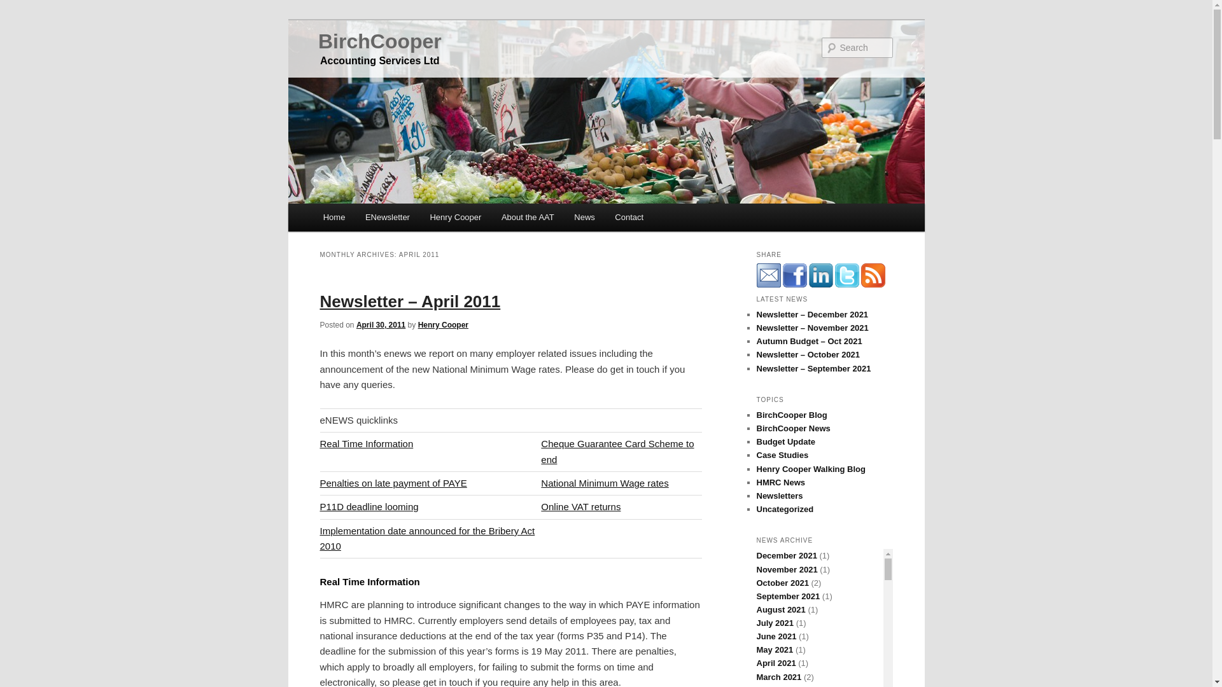 This screenshot has width=1222, height=687. Describe the element at coordinates (872, 275) in the screenshot. I see `subscribe to our rss feed` at that location.